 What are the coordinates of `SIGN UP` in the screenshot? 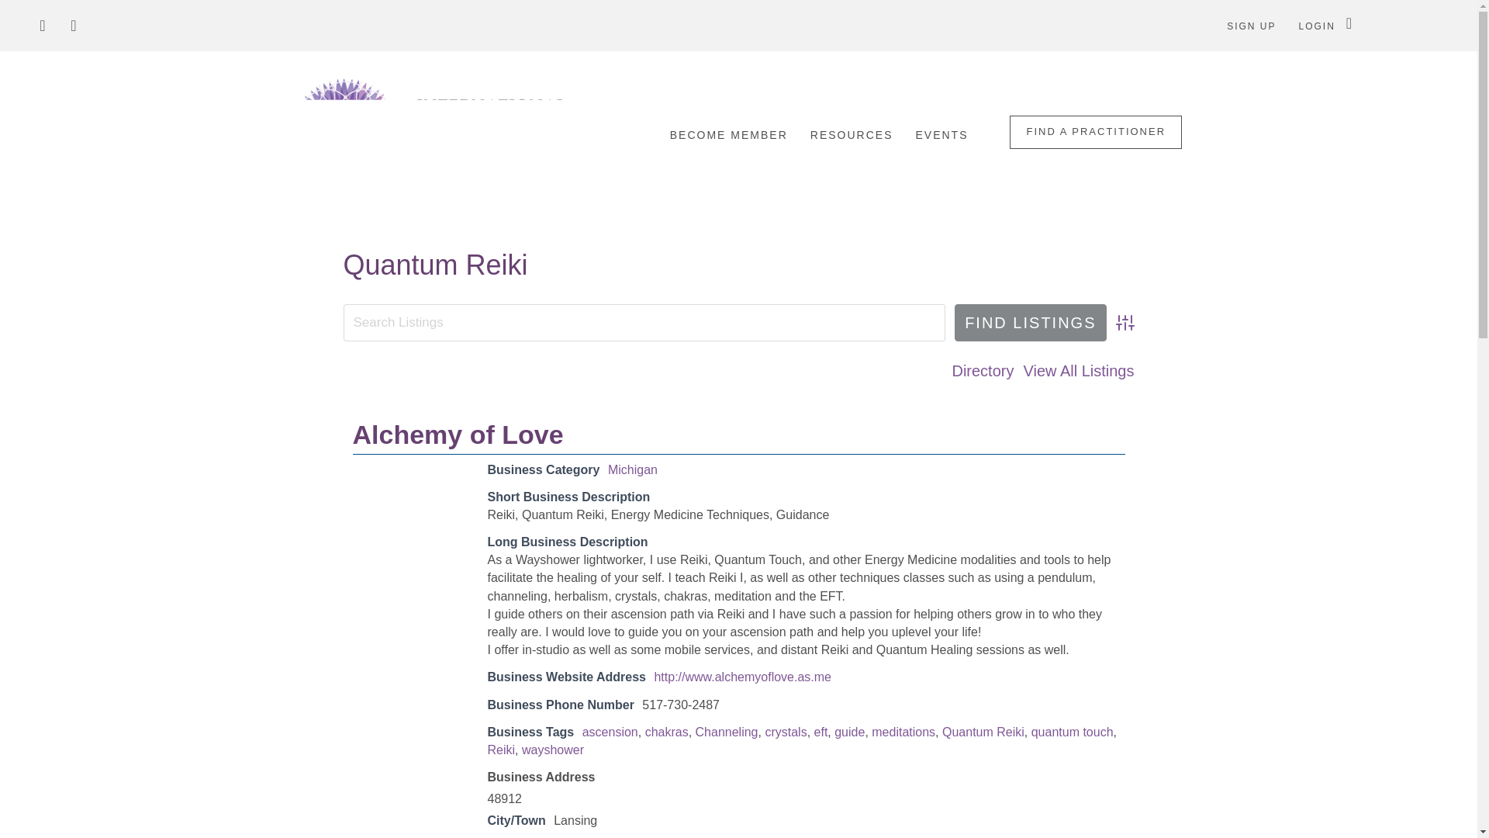 It's located at (1251, 26).